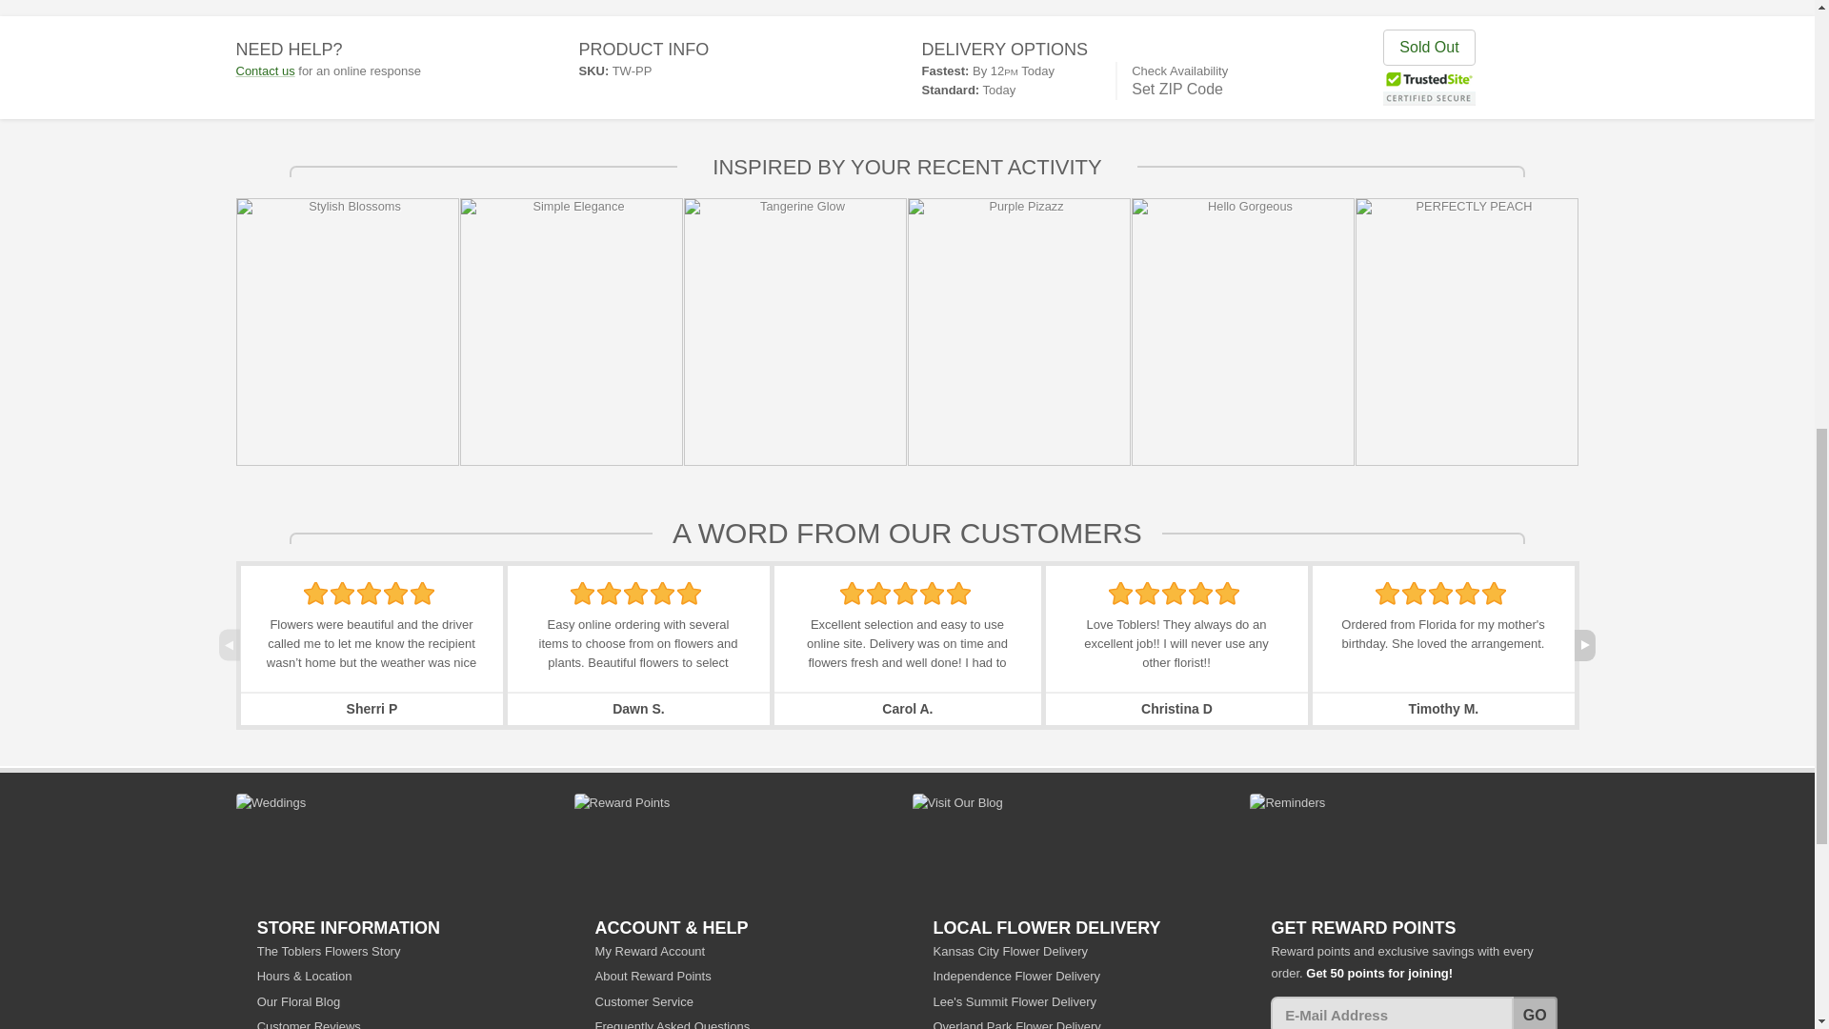 The height and width of the screenshot is (1029, 1829). What do you see at coordinates (610, 594) in the screenshot?
I see `Full Star` at bounding box center [610, 594].